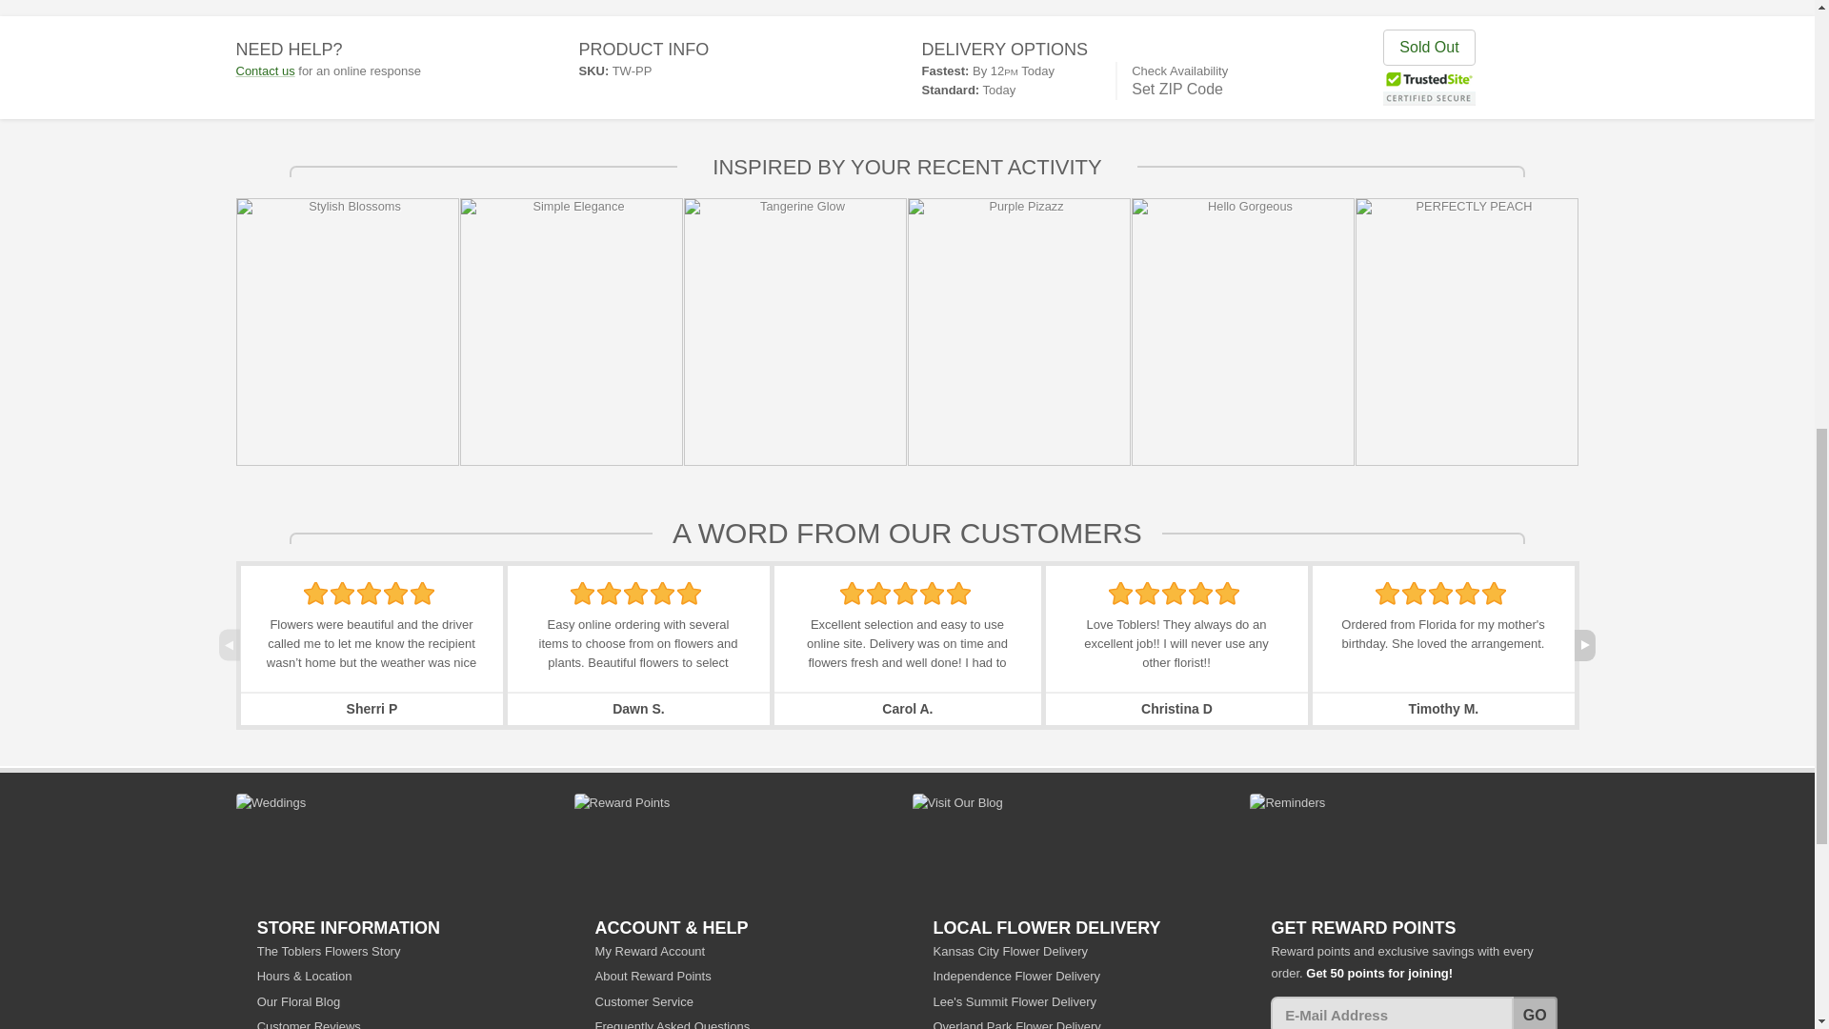 The height and width of the screenshot is (1029, 1829). What do you see at coordinates (610, 594) in the screenshot?
I see `Full Star` at bounding box center [610, 594].